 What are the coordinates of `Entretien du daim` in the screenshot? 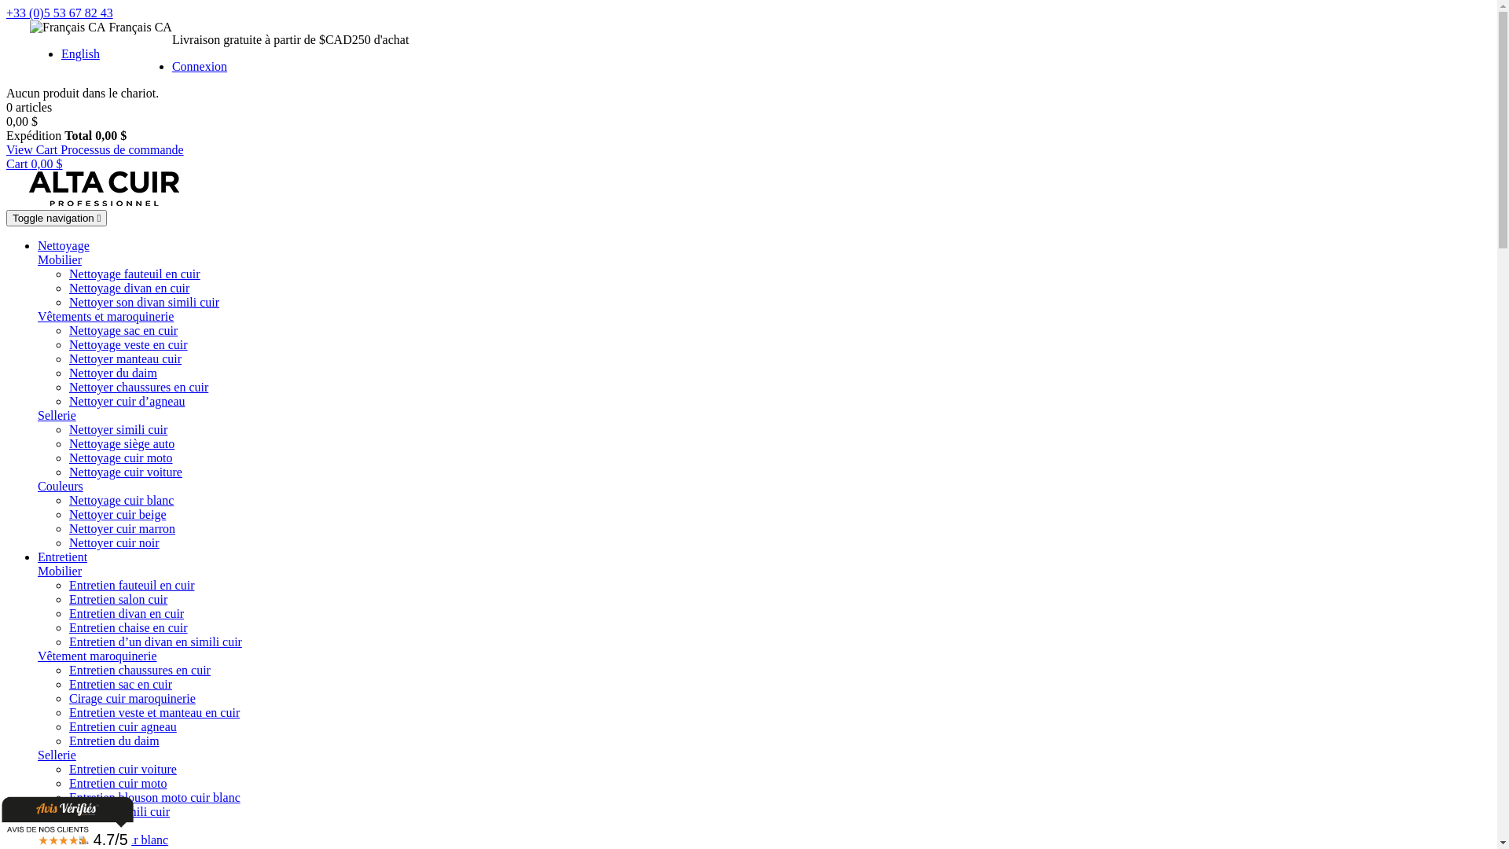 It's located at (115, 741).